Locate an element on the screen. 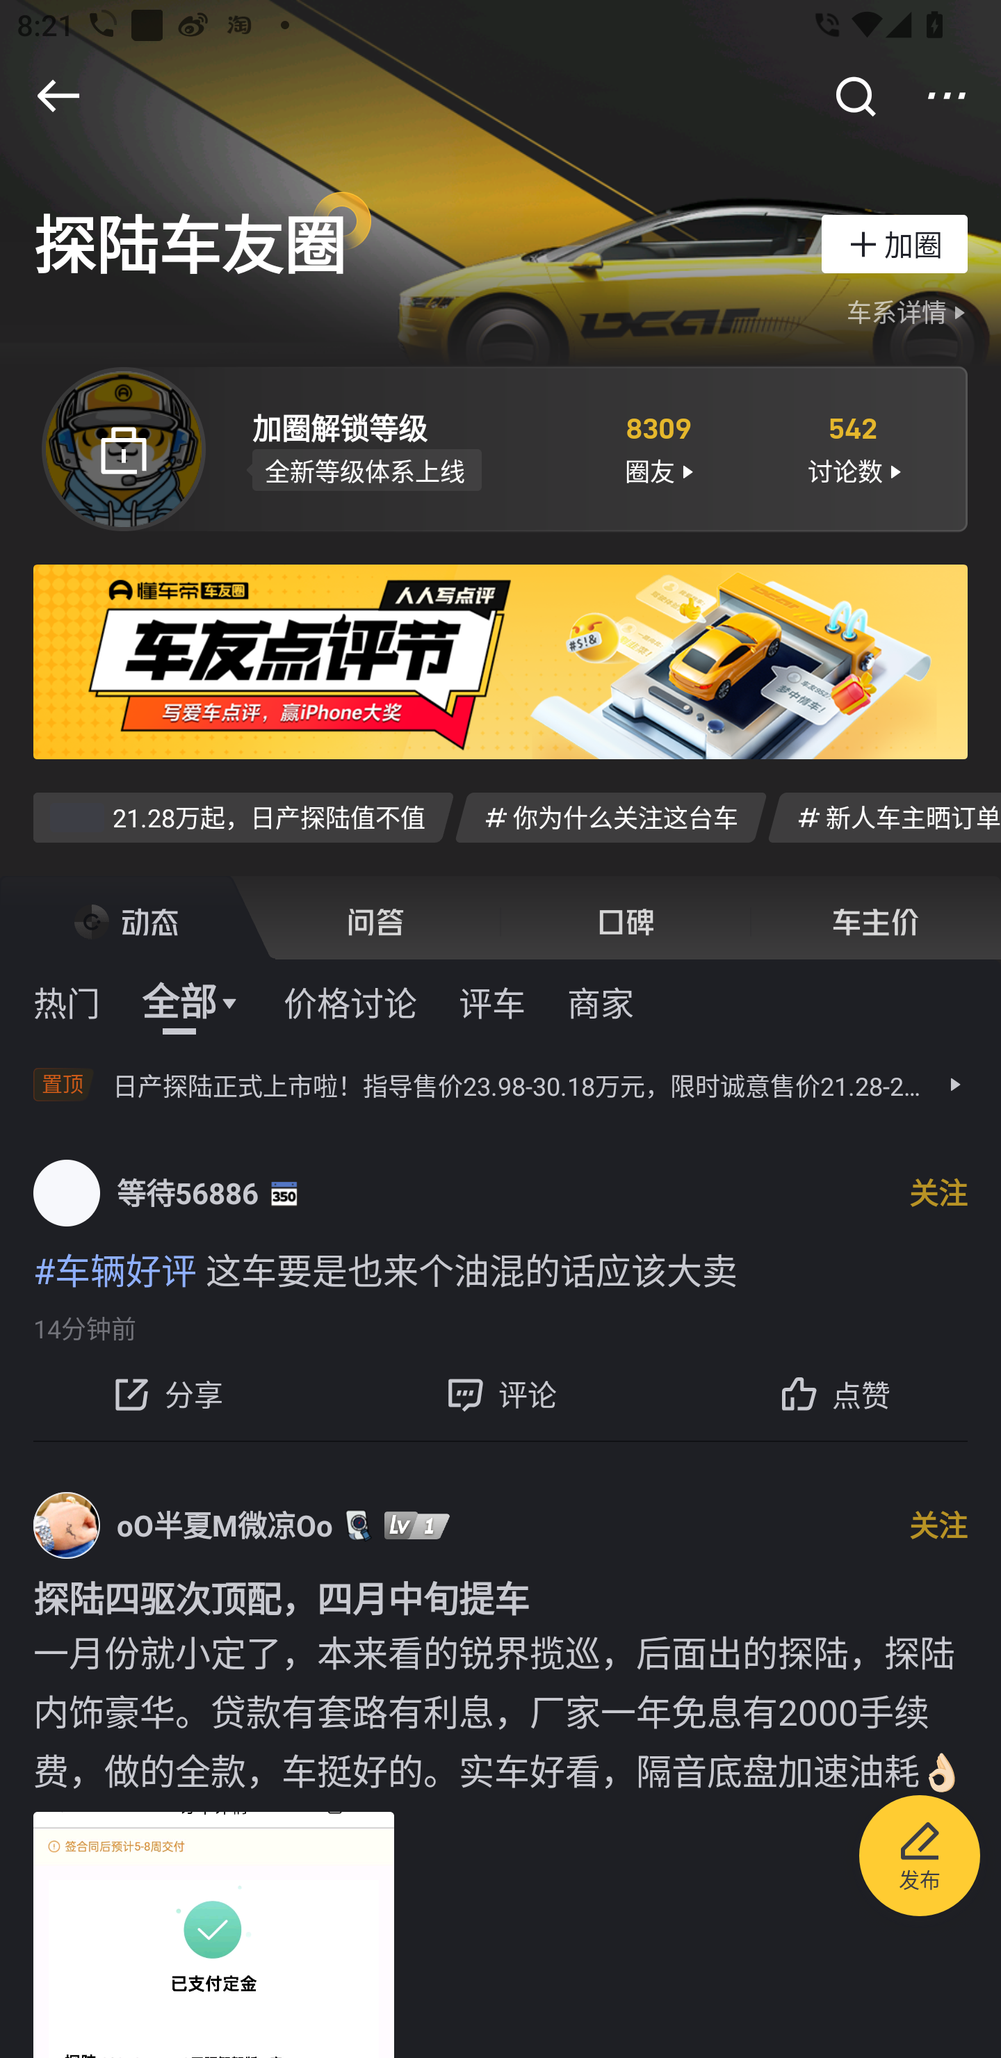 This screenshot has height=2058, width=1001. 热门 is located at coordinates (67, 1001).